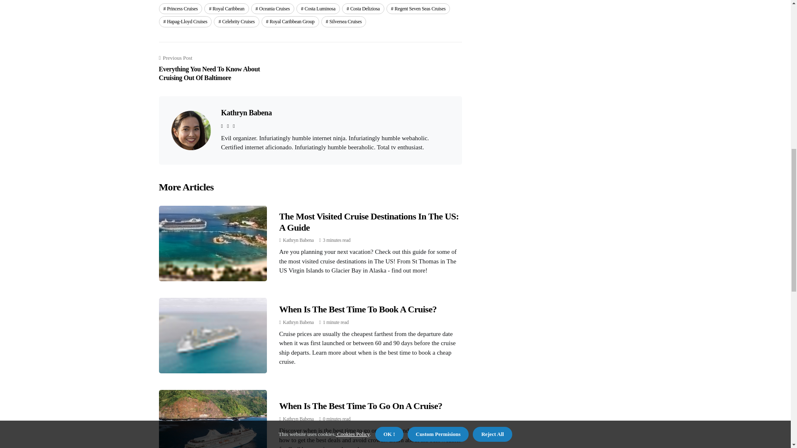 This screenshot has width=797, height=448. What do you see at coordinates (360, 406) in the screenshot?
I see `When Is The Best Time To Go On A Cruise?` at bounding box center [360, 406].